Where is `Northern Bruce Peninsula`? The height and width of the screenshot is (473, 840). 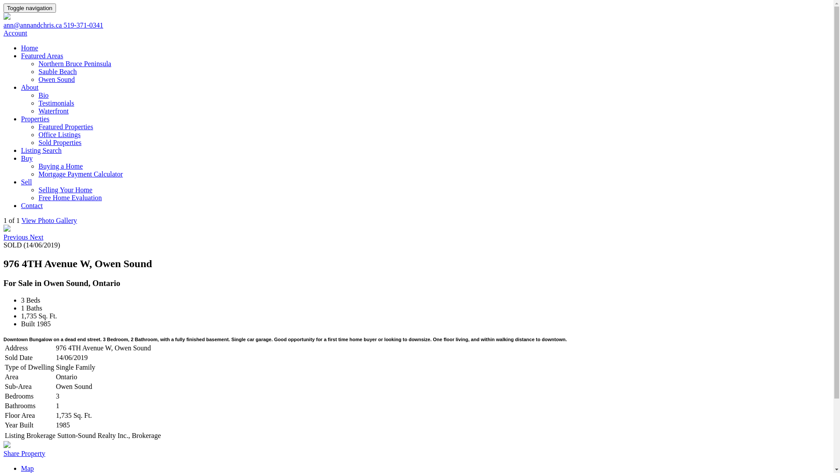
Northern Bruce Peninsula is located at coordinates (75, 64).